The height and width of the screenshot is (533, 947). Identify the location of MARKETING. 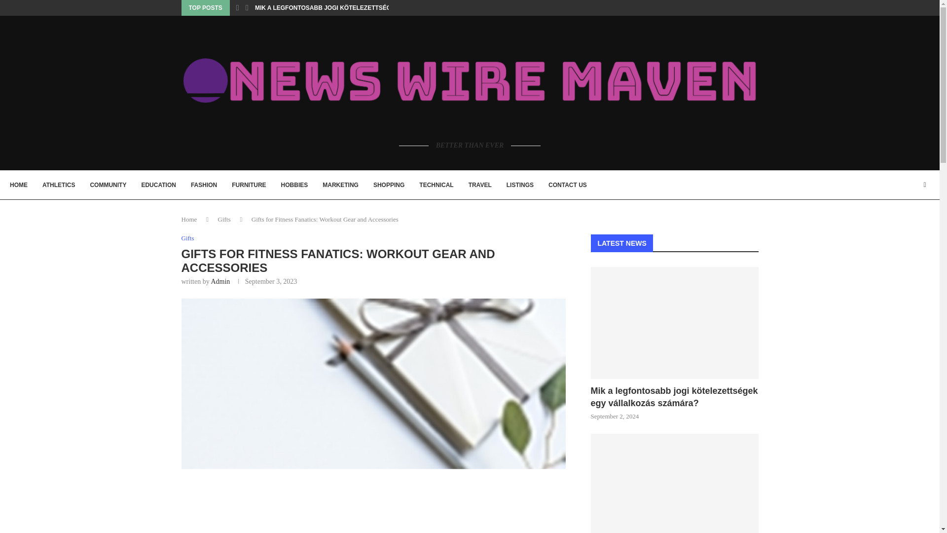
(340, 185).